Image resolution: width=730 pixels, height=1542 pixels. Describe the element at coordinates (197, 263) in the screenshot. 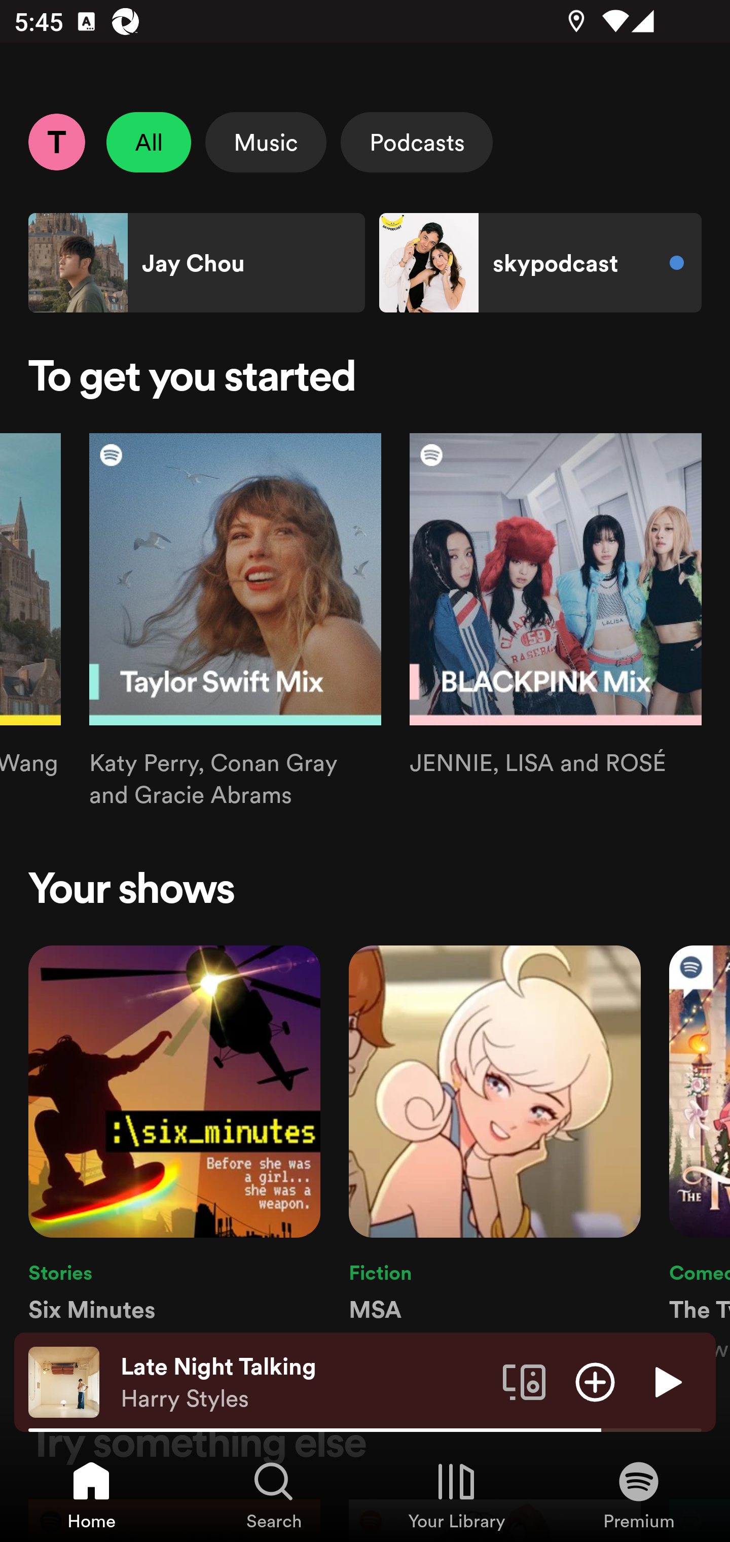

I see `Jay Chou Shortcut Jay Chou` at that location.